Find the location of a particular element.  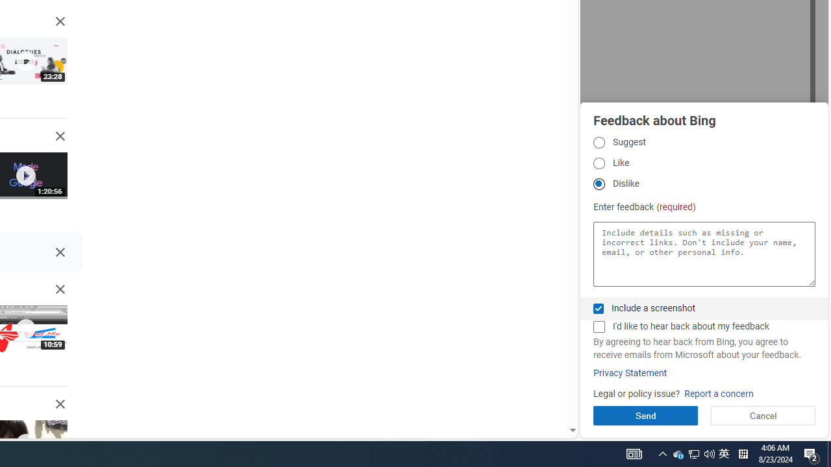

AutomationID: fbpgdgtp3 is located at coordinates (599, 184).